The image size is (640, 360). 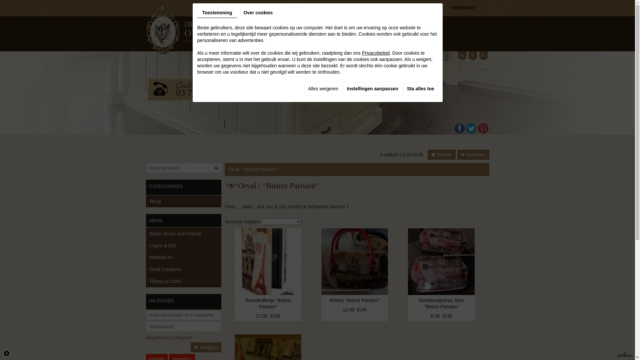 What do you see at coordinates (375, 35) in the screenshot?
I see `Fotogalerij` at bounding box center [375, 35].